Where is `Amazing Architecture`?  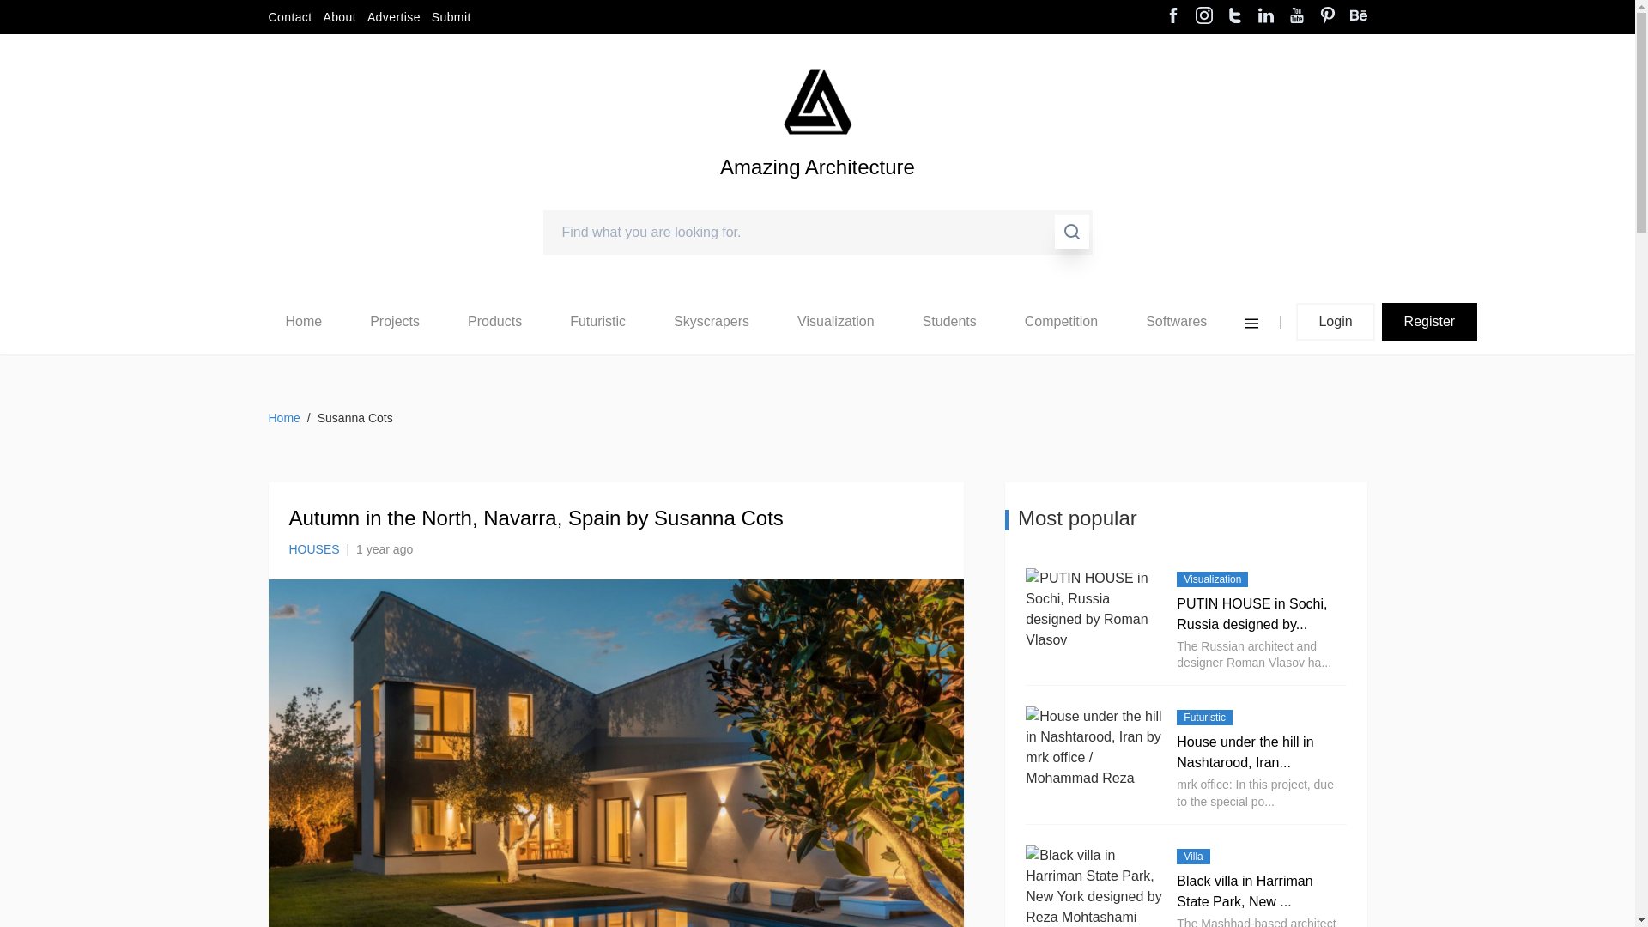
Amazing Architecture is located at coordinates (817, 101).